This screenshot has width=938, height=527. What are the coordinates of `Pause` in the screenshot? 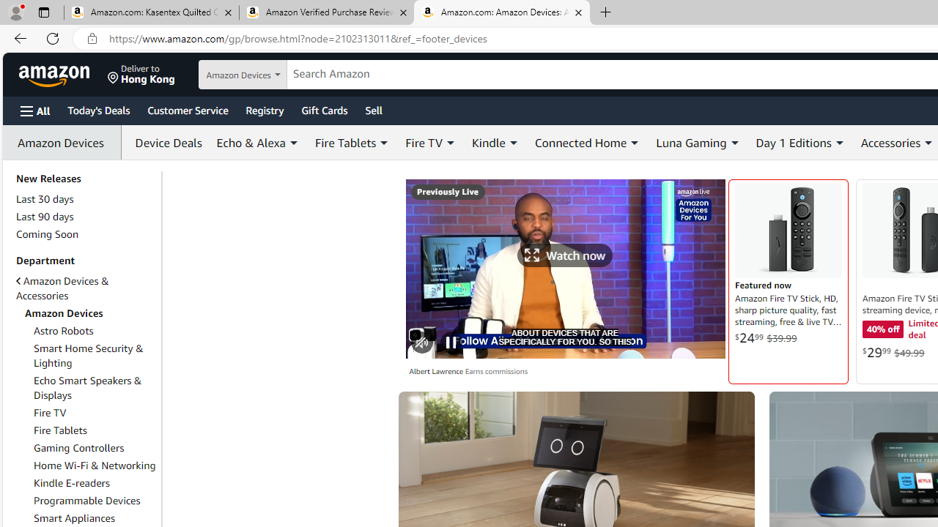 It's located at (451, 343).